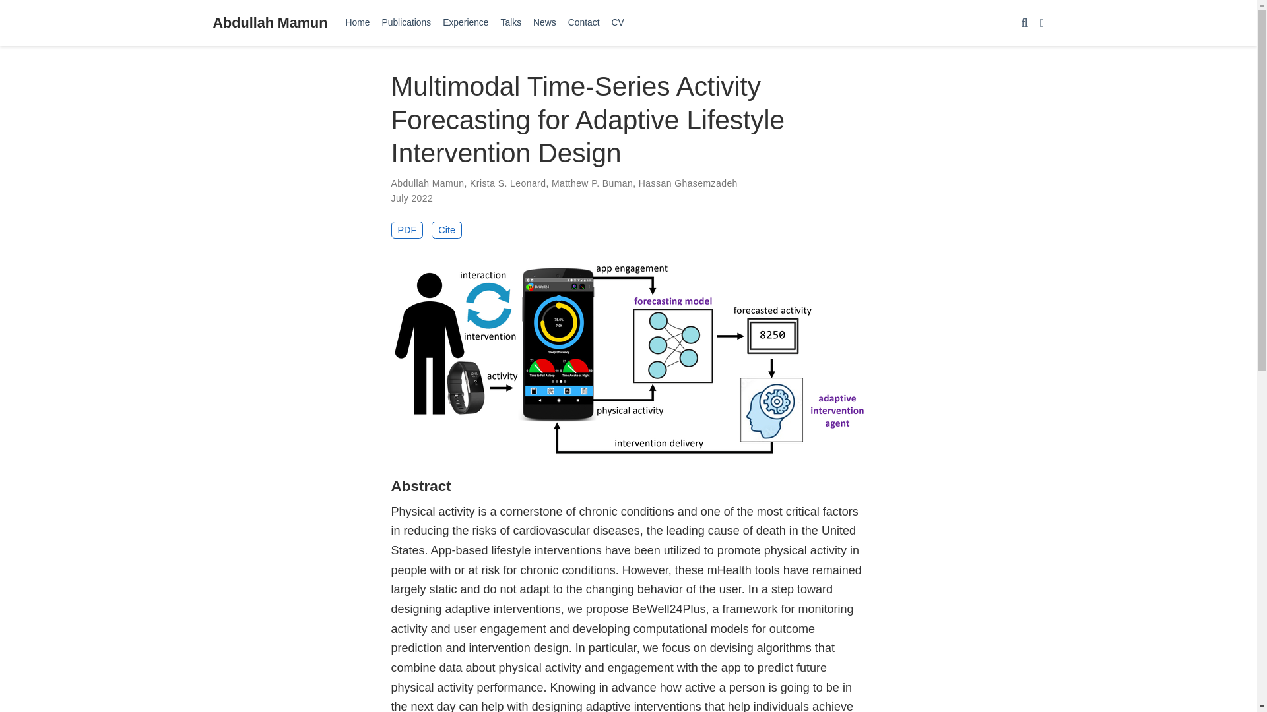  What do you see at coordinates (447, 229) in the screenshot?
I see `Cite` at bounding box center [447, 229].